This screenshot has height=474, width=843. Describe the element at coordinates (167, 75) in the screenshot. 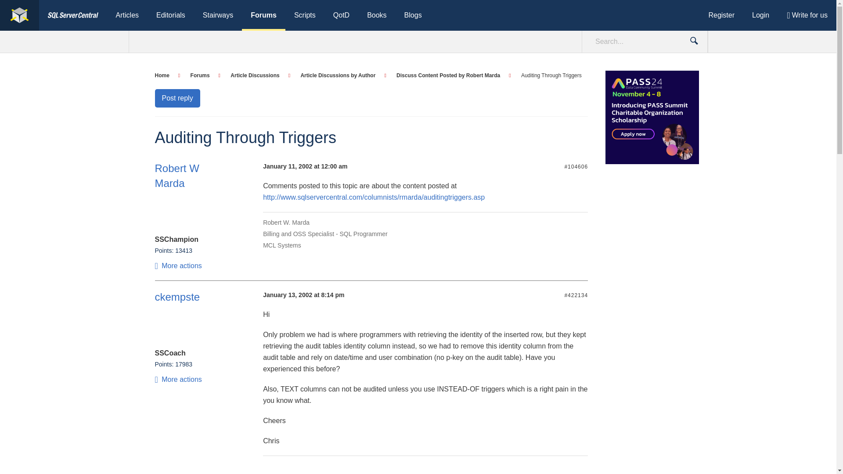

I see `Home` at that location.